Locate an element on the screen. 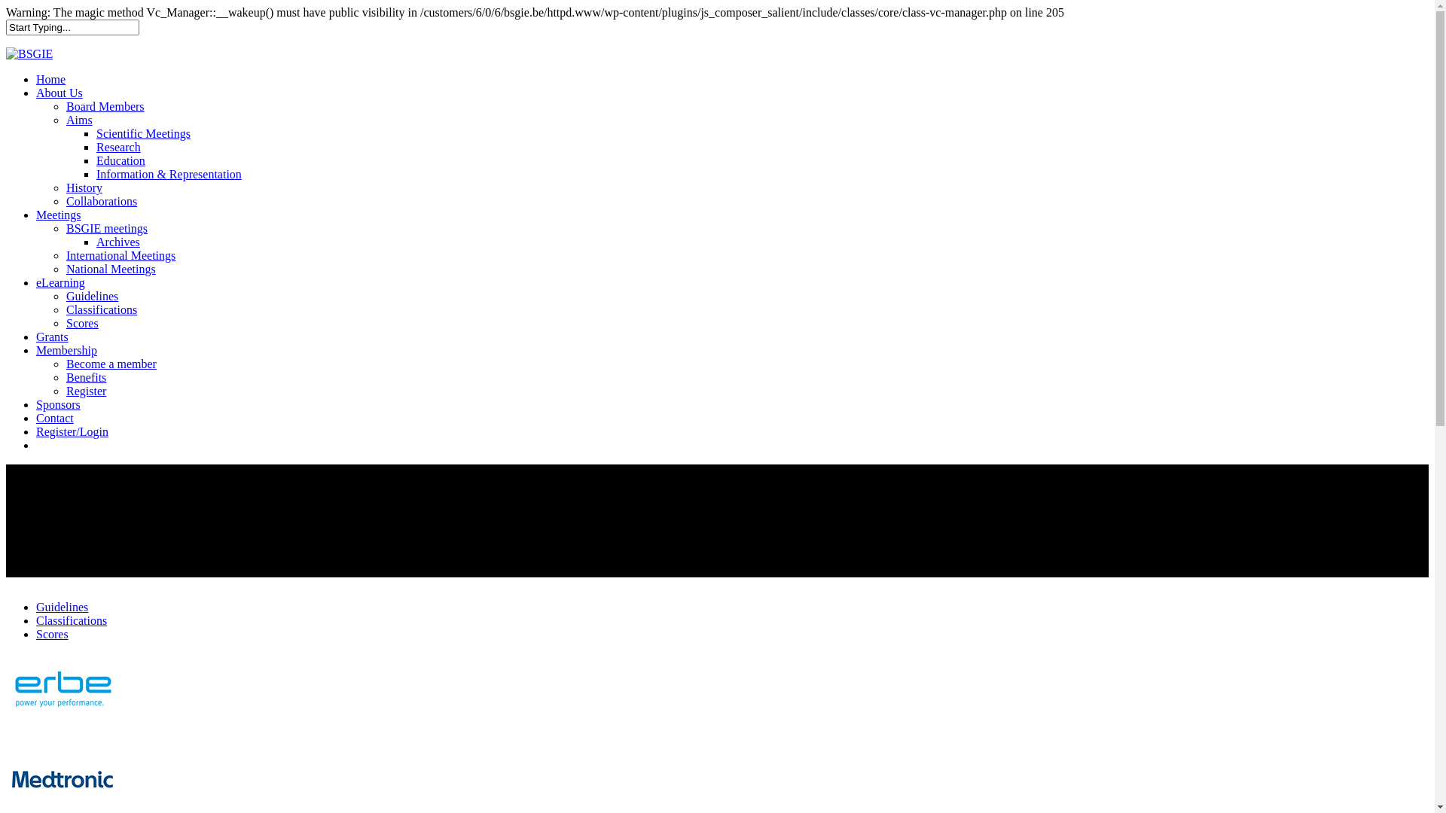 Image resolution: width=1446 pixels, height=813 pixels. Research is located at coordinates (119, 147).